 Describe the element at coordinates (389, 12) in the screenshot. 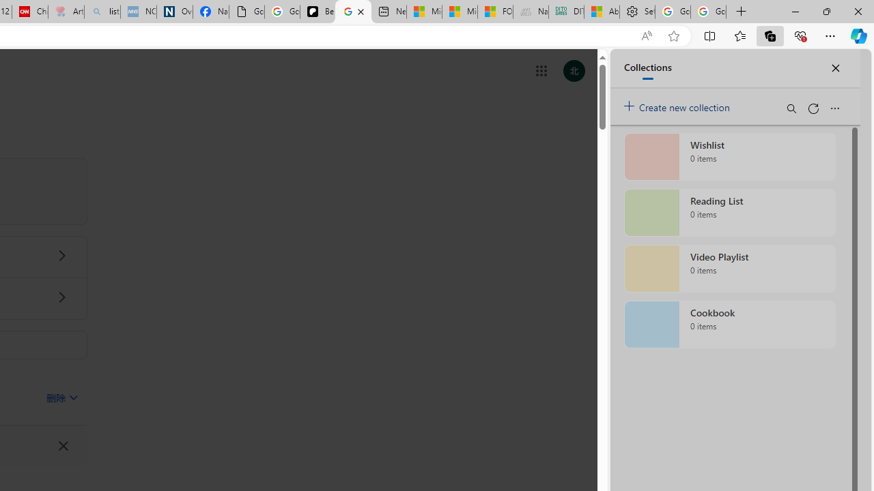

I see `New tab` at that location.